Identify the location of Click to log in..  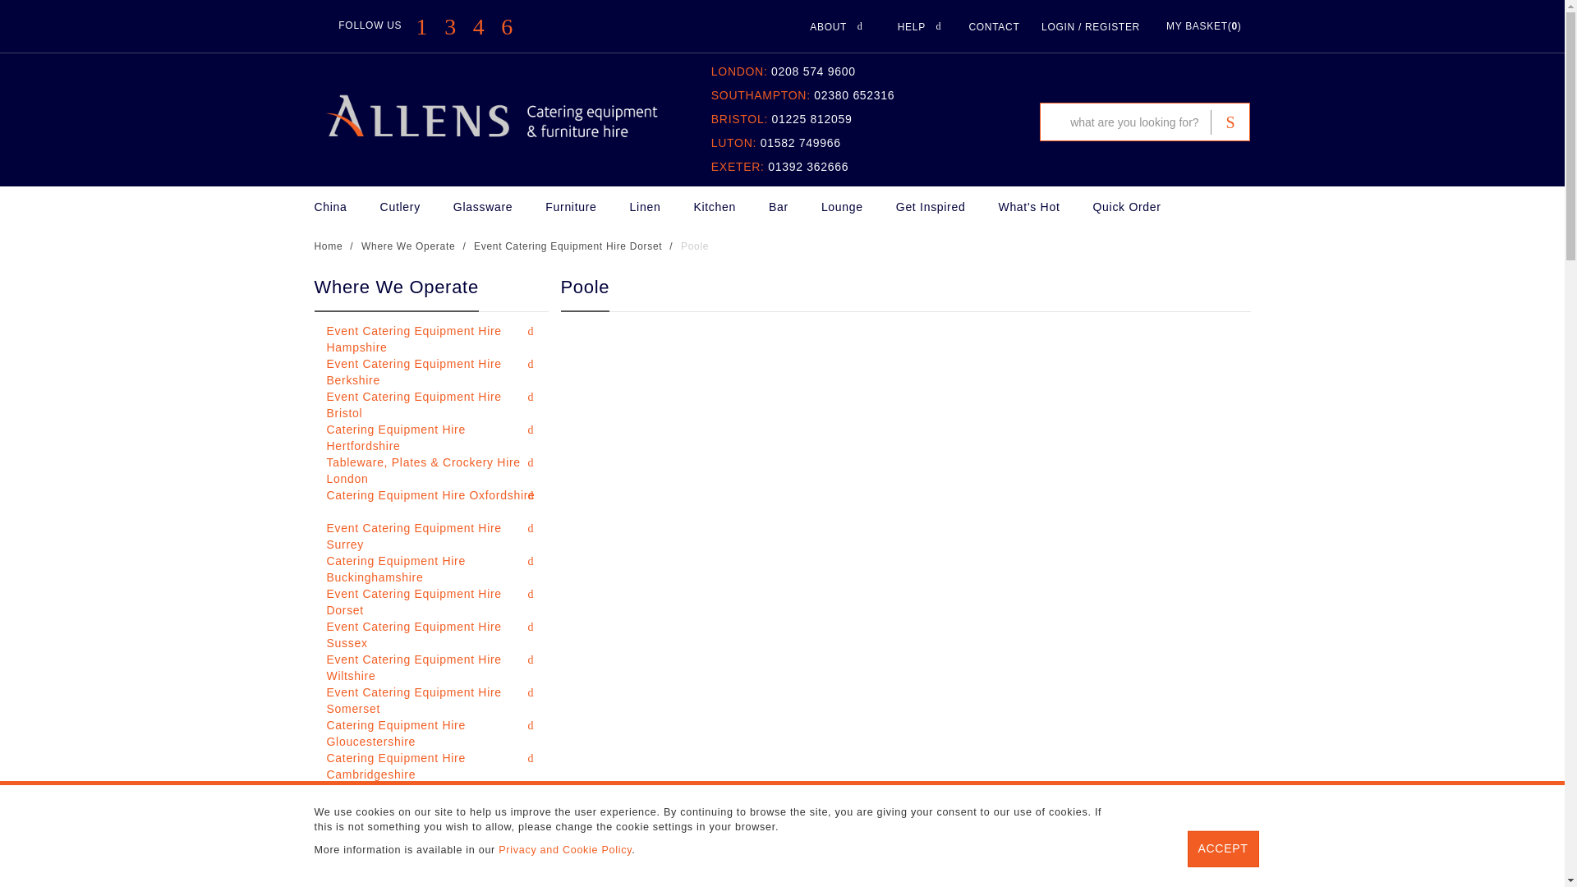
(1091, 26).